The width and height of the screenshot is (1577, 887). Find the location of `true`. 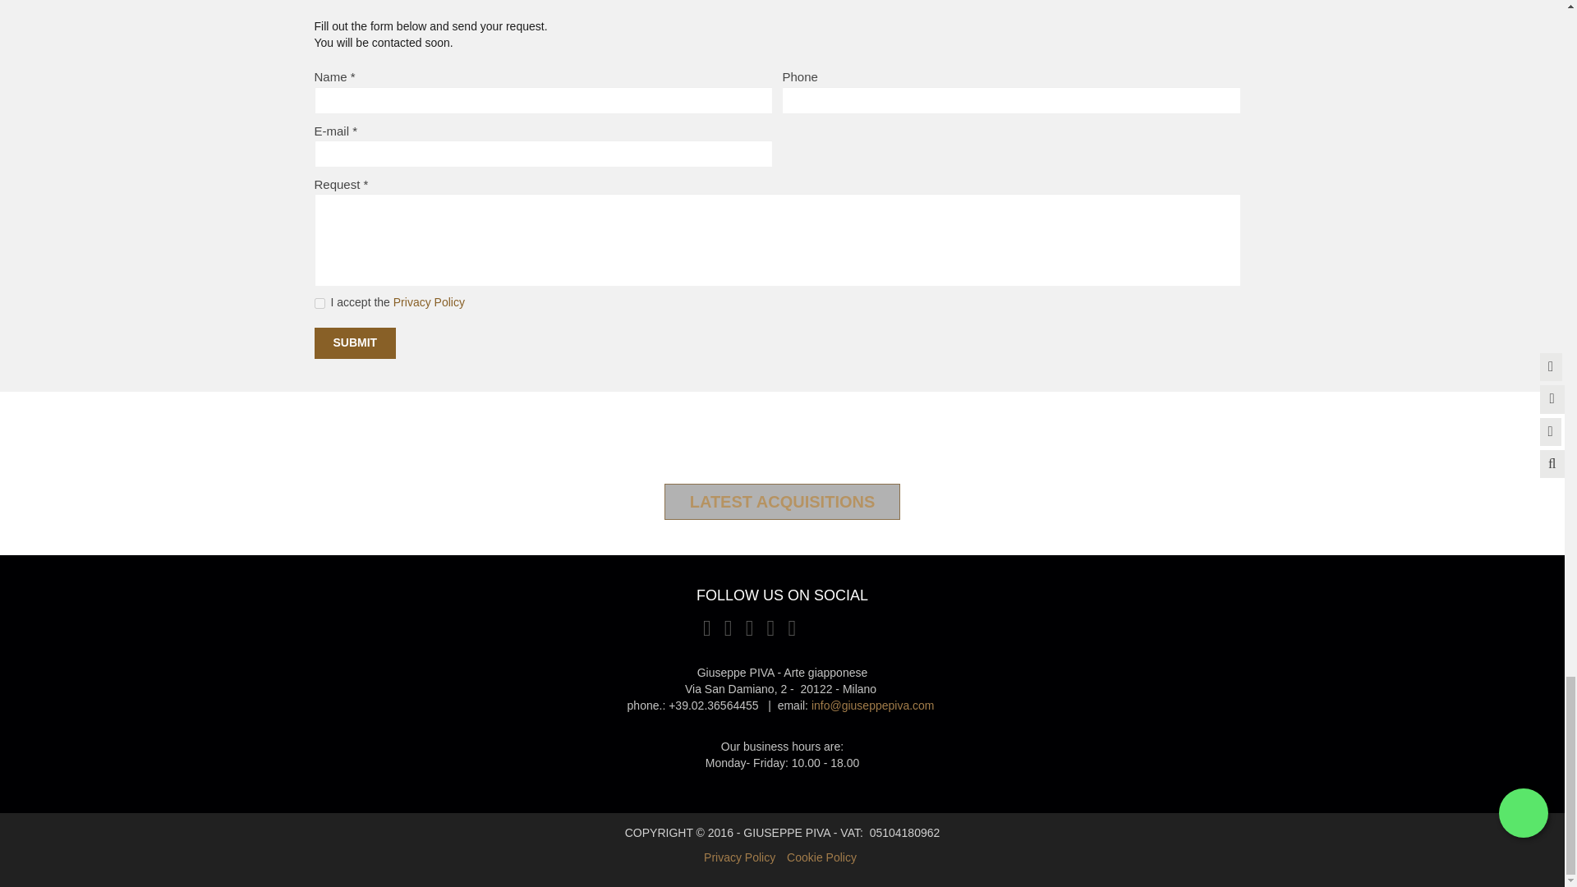

true is located at coordinates (319, 302).